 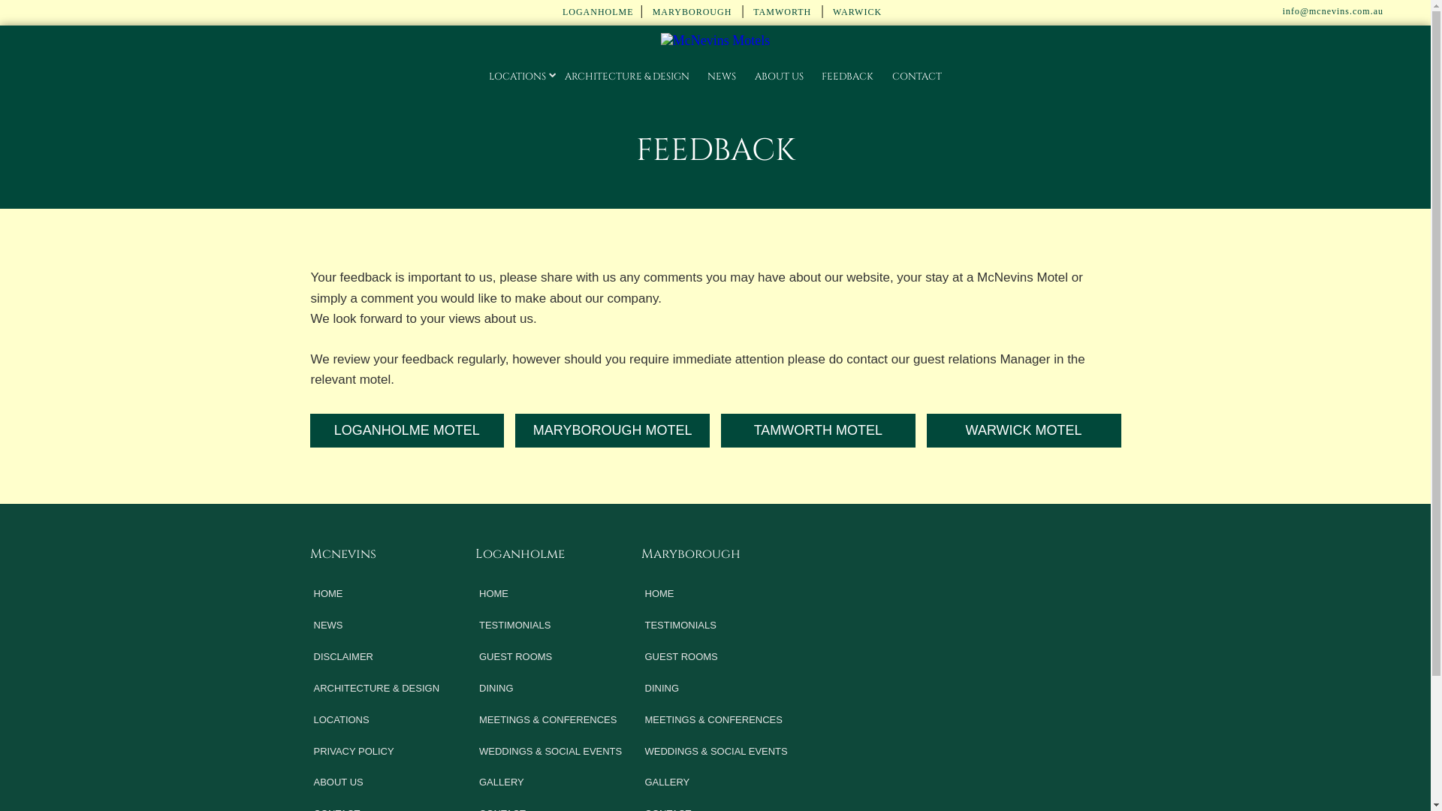 What do you see at coordinates (613, 431) in the screenshot?
I see `MARYBOROUGH MOTEL` at bounding box center [613, 431].